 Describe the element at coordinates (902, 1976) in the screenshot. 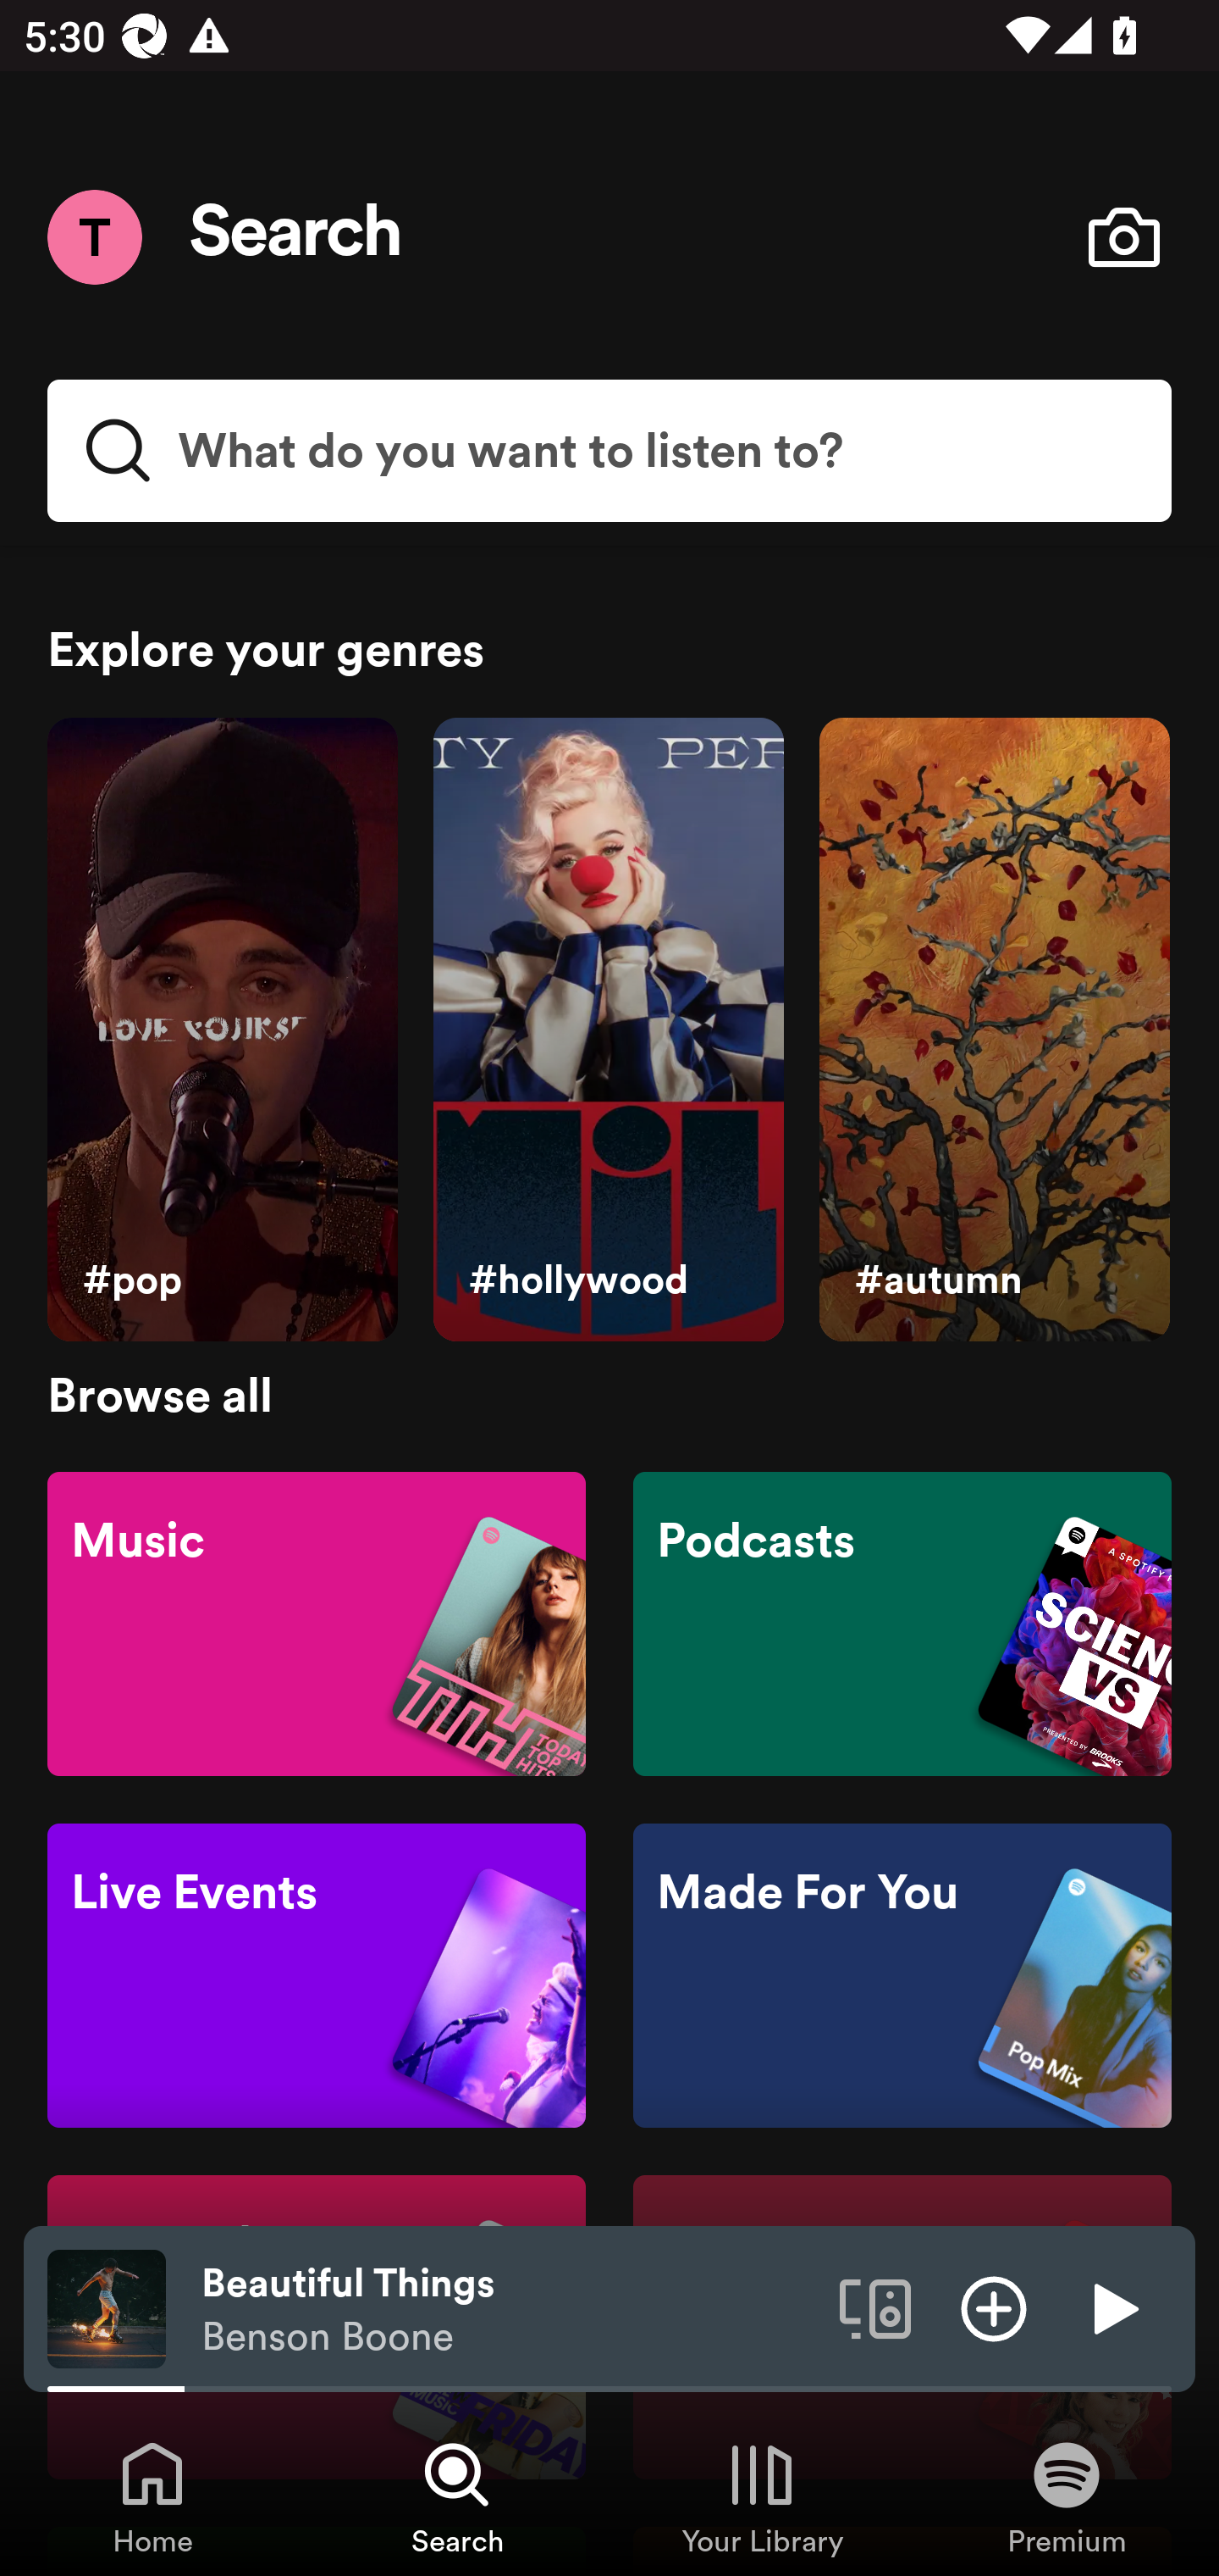

I see `Made For You` at that location.